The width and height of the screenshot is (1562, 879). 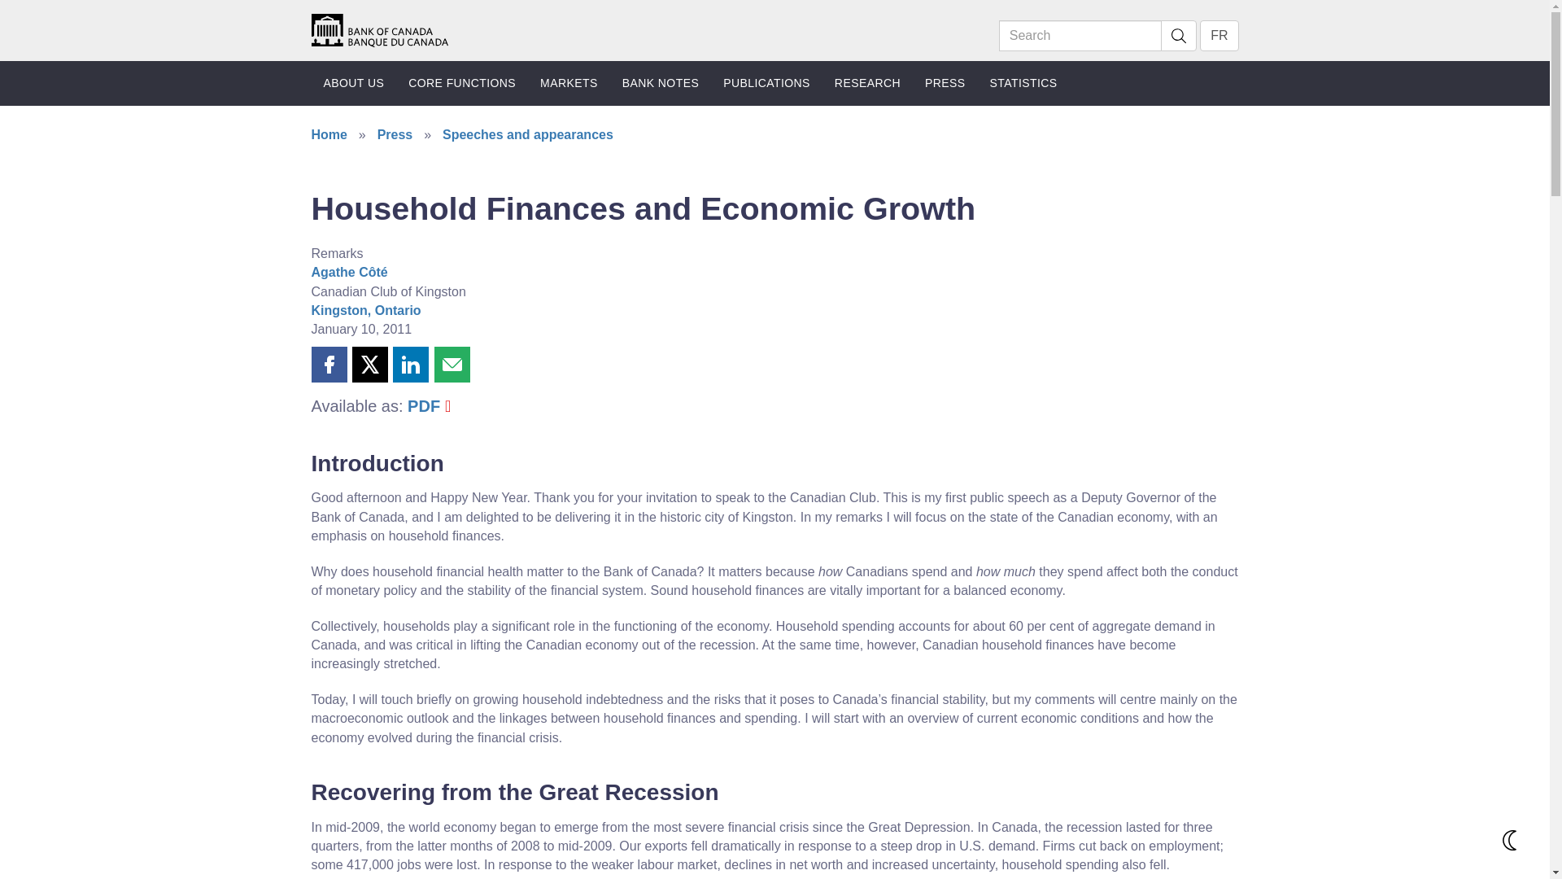 I want to click on Search, so click(x=1080, y=35).